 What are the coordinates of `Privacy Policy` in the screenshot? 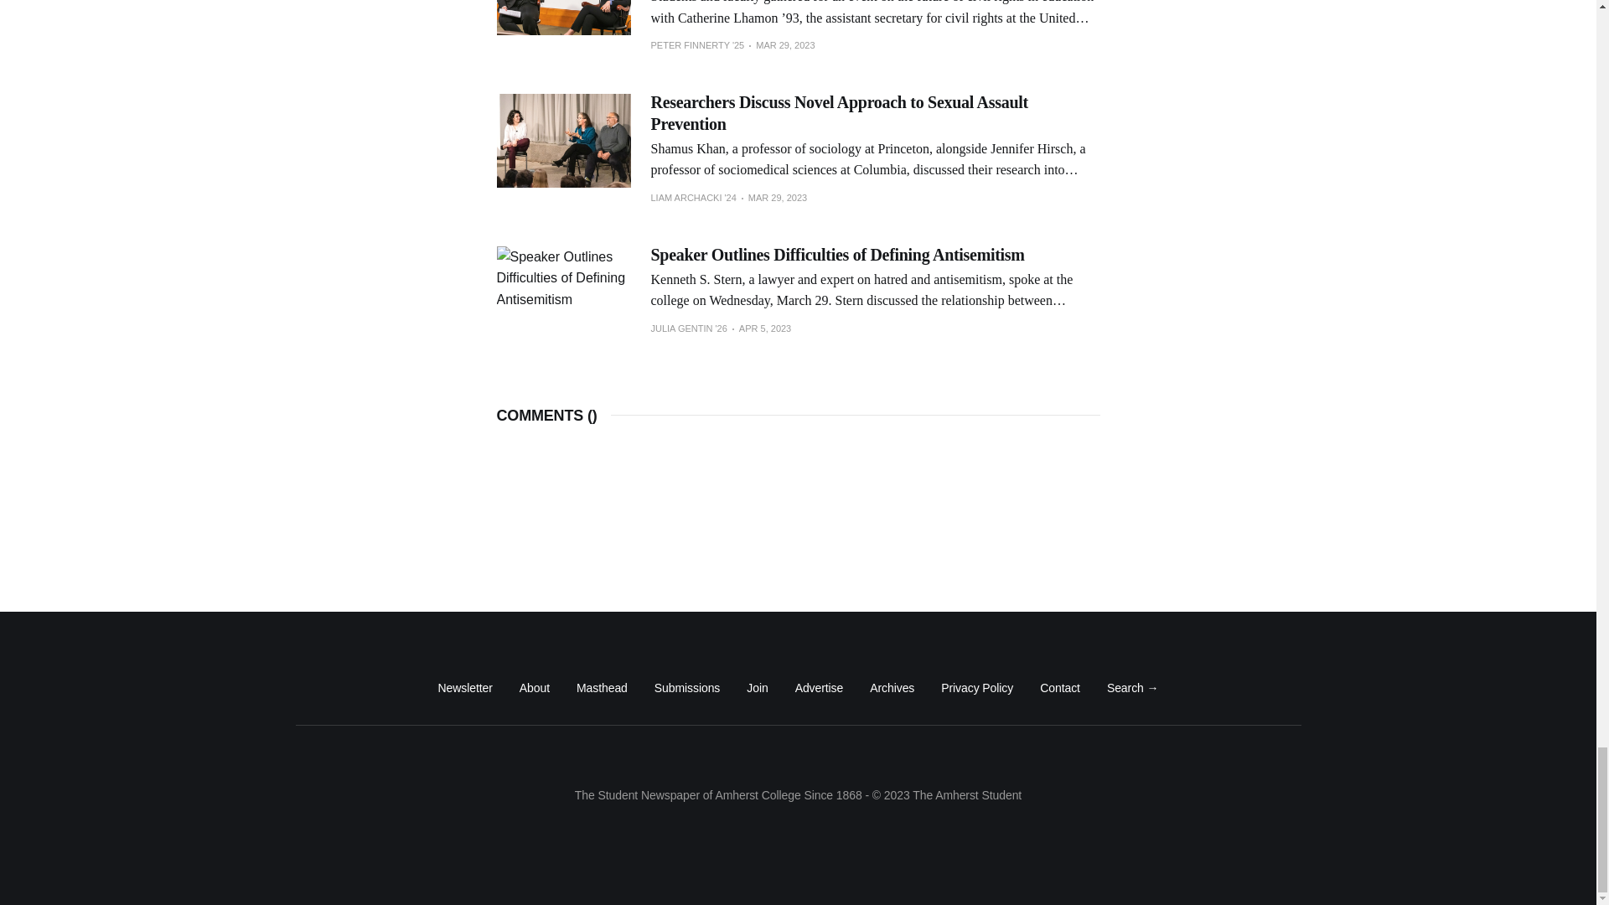 It's located at (977, 687).